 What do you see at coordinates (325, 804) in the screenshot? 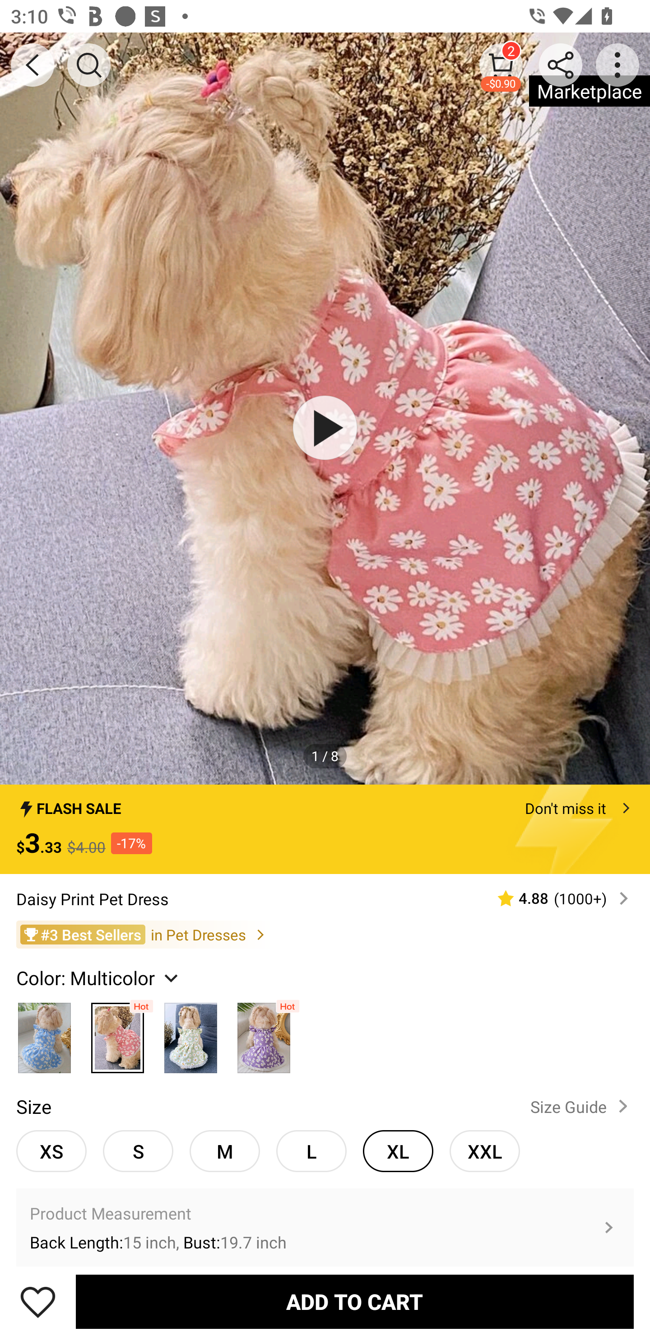
I see `FLASH SALE Don't miss it` at bounding box center [325, 804].